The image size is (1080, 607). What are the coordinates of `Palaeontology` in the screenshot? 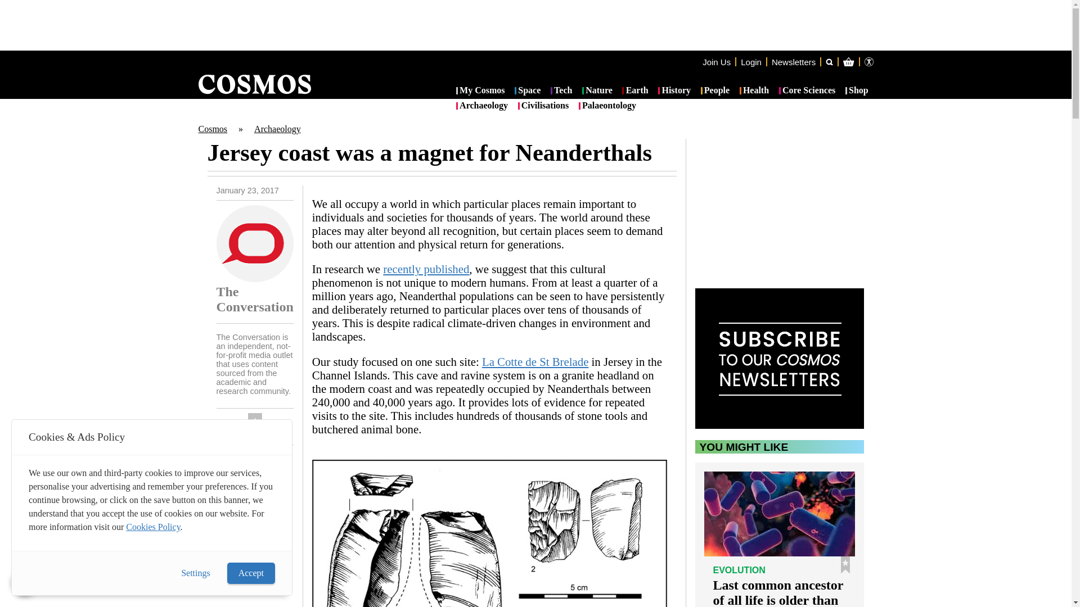 It's located at (607, 106).